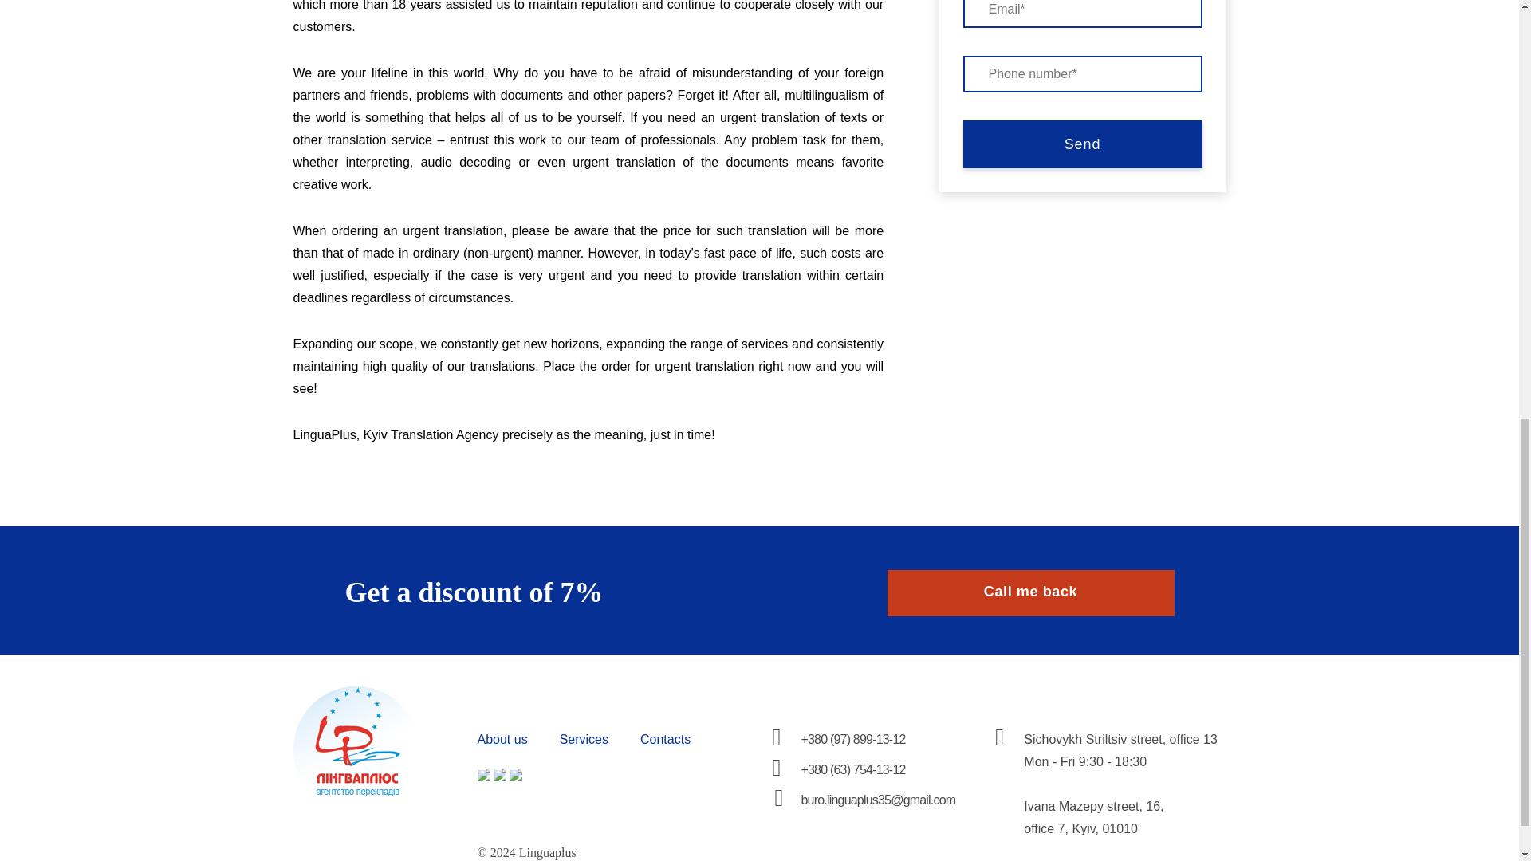  I want to click on Call me back, so click(1030, 593).